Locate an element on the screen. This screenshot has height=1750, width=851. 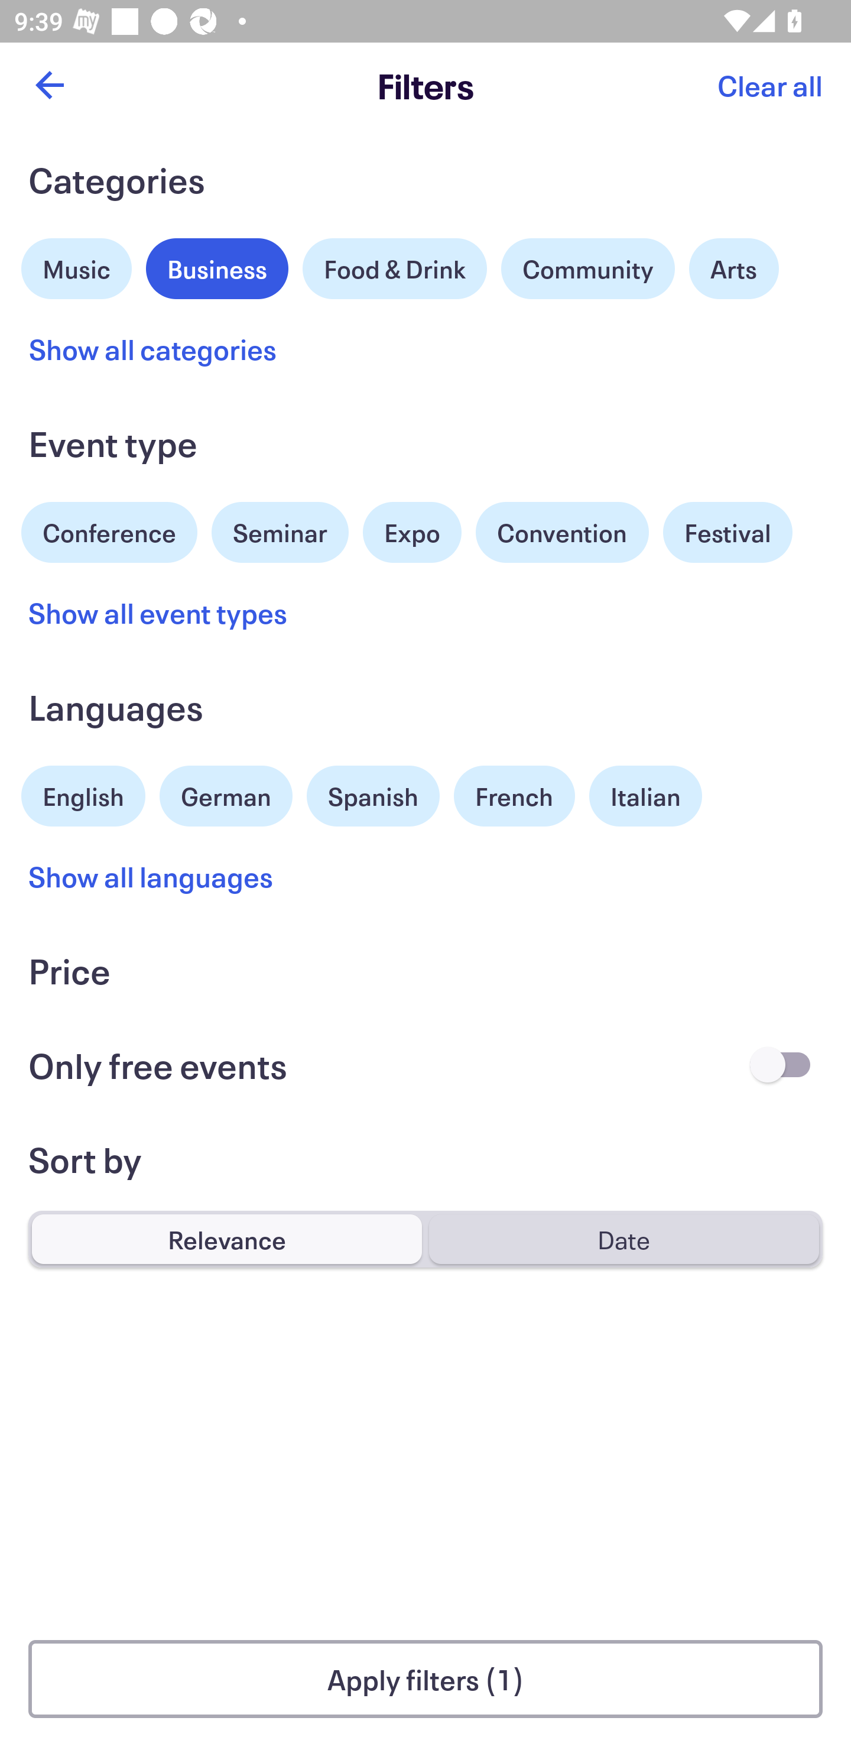
Show all languages is located at coordinates (151, 876).